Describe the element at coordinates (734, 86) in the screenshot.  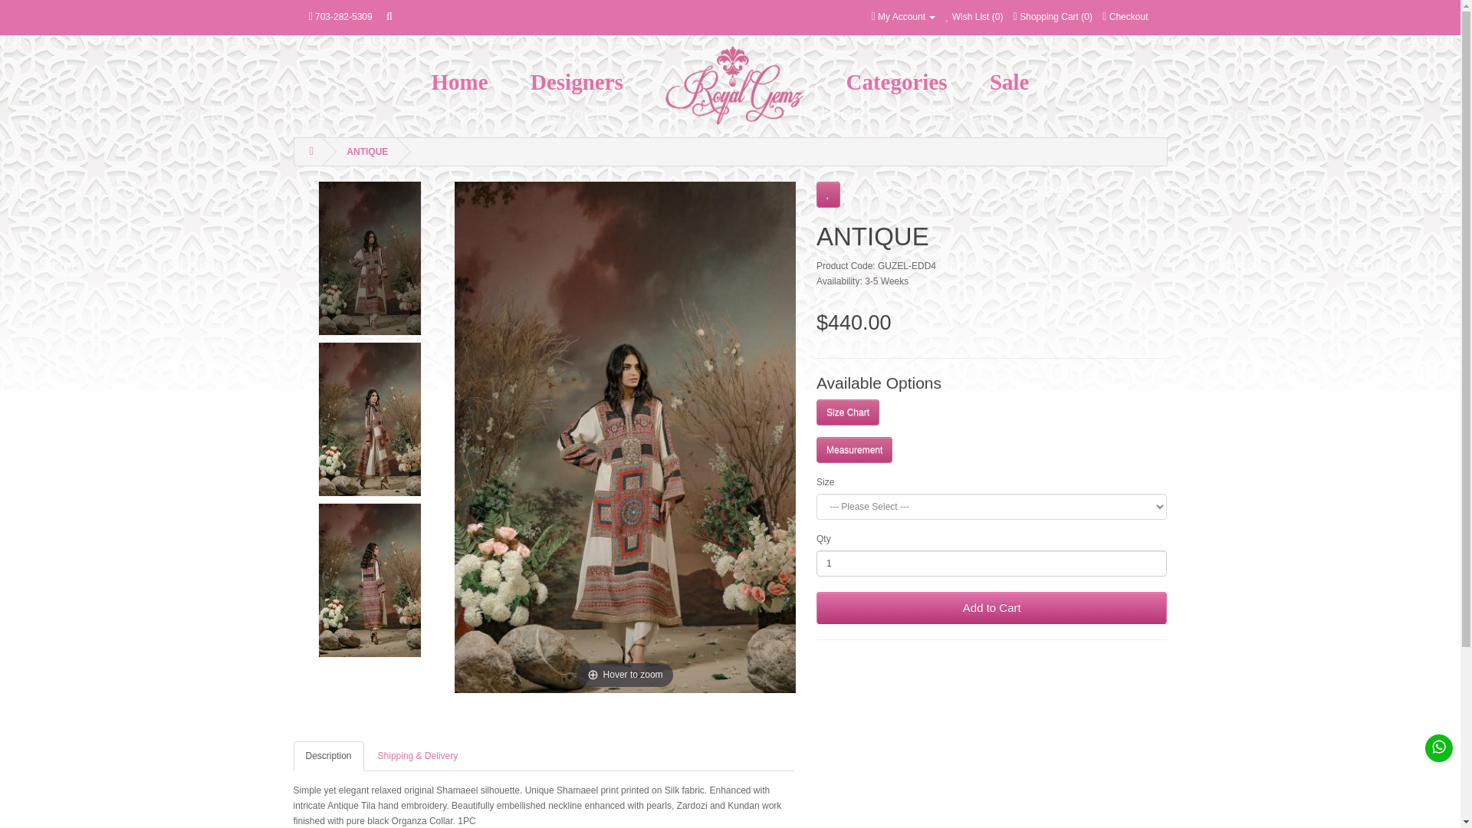
I see `Royal Gems` at that location.